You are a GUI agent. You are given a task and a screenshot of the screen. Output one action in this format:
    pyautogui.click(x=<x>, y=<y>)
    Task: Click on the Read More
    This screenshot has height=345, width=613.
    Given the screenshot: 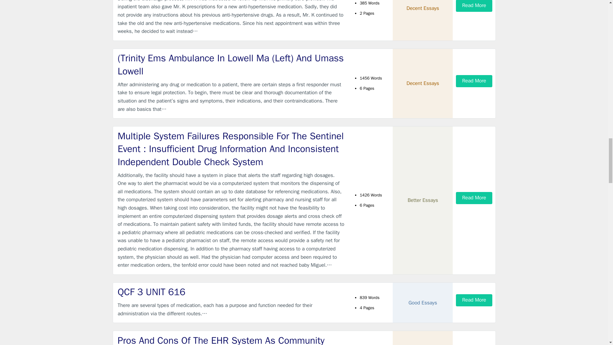 What is the action you would take?
    pyautogui.click(x=474, y=300)
    